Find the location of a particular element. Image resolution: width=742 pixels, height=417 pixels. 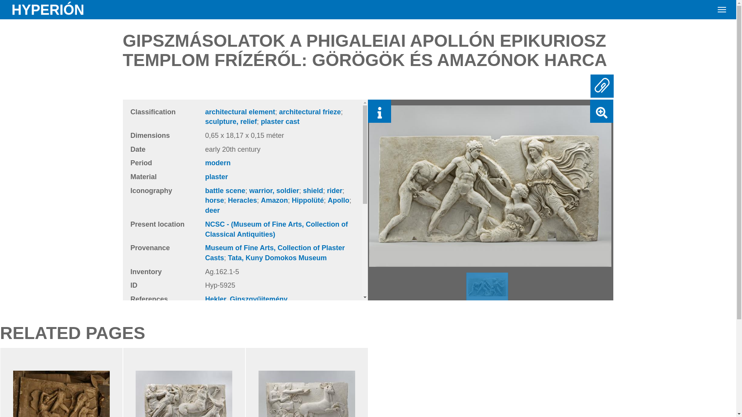

plaster cast is located at coordinates (280, 121).